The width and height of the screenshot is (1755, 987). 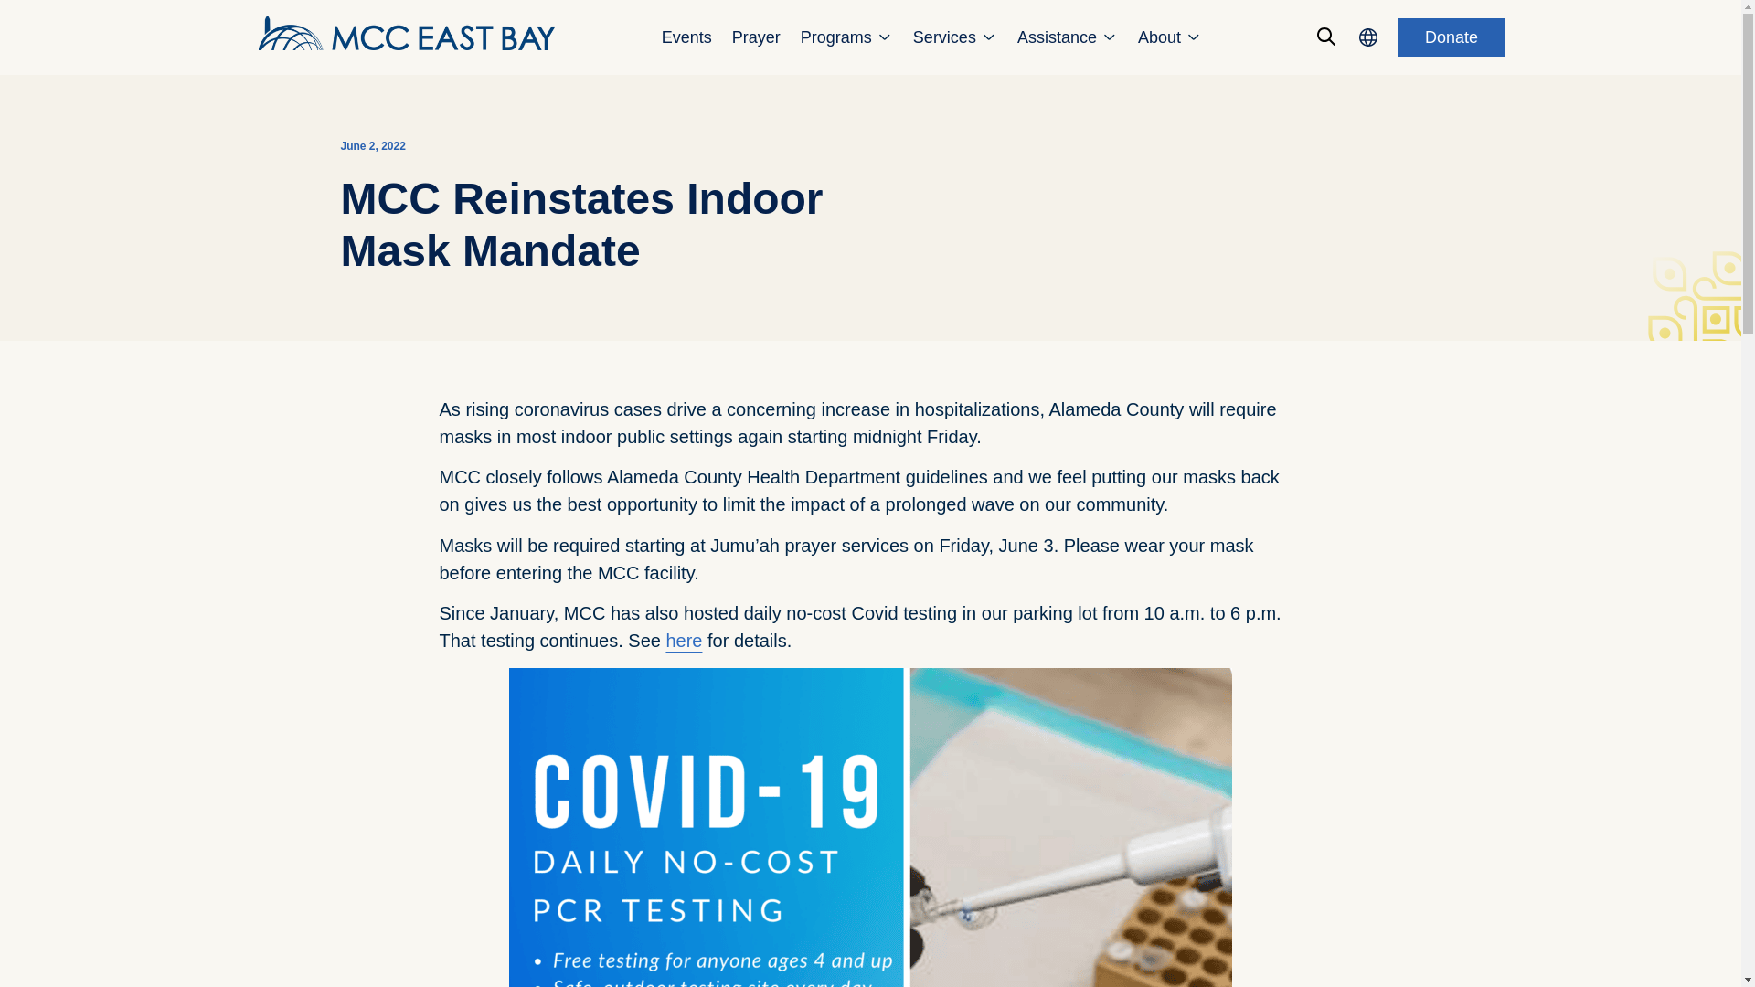 I want to click on Events, so click(x=686, y=38).